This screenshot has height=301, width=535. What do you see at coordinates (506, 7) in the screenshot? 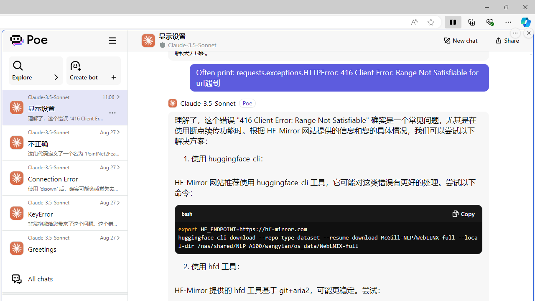
I see `Restore` at bounding box center [506, 7].